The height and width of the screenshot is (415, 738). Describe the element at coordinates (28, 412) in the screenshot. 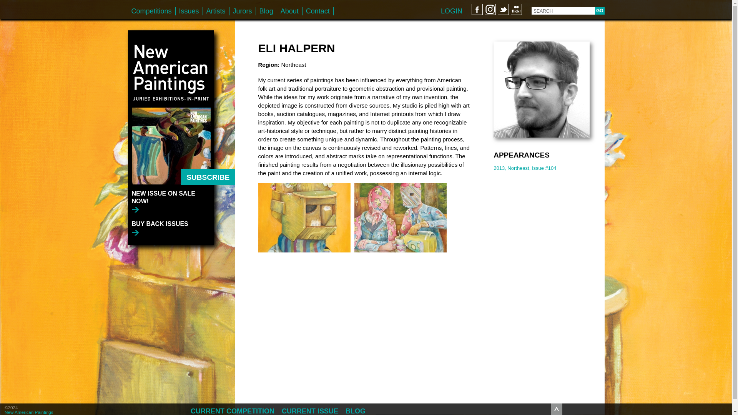

I see `New American Paintings` at that location.